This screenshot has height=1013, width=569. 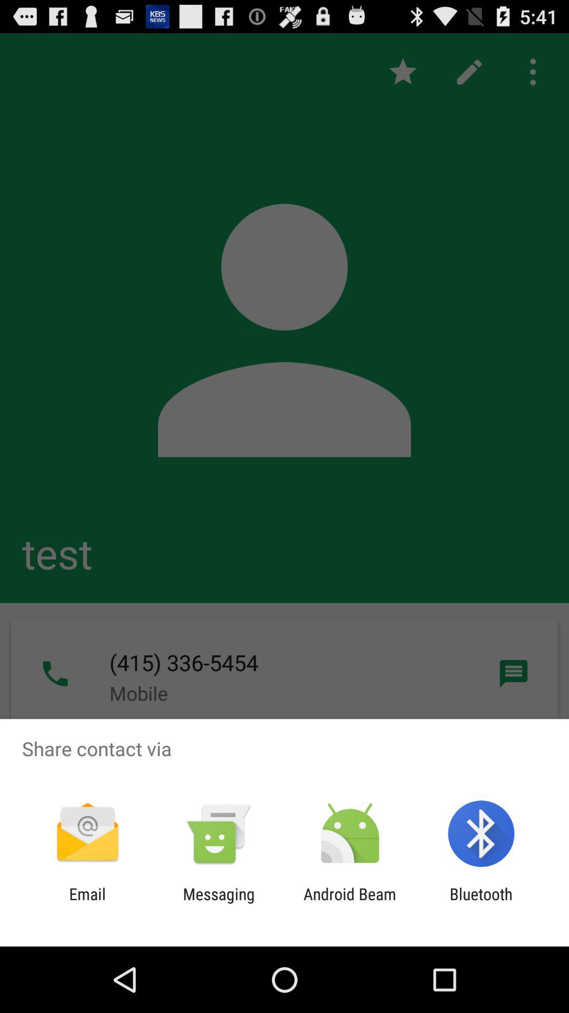 What do you see at coordinates (219, 903) in the screenshot?
I see `swipe until the messaging app` at bounding box center [219, 903].